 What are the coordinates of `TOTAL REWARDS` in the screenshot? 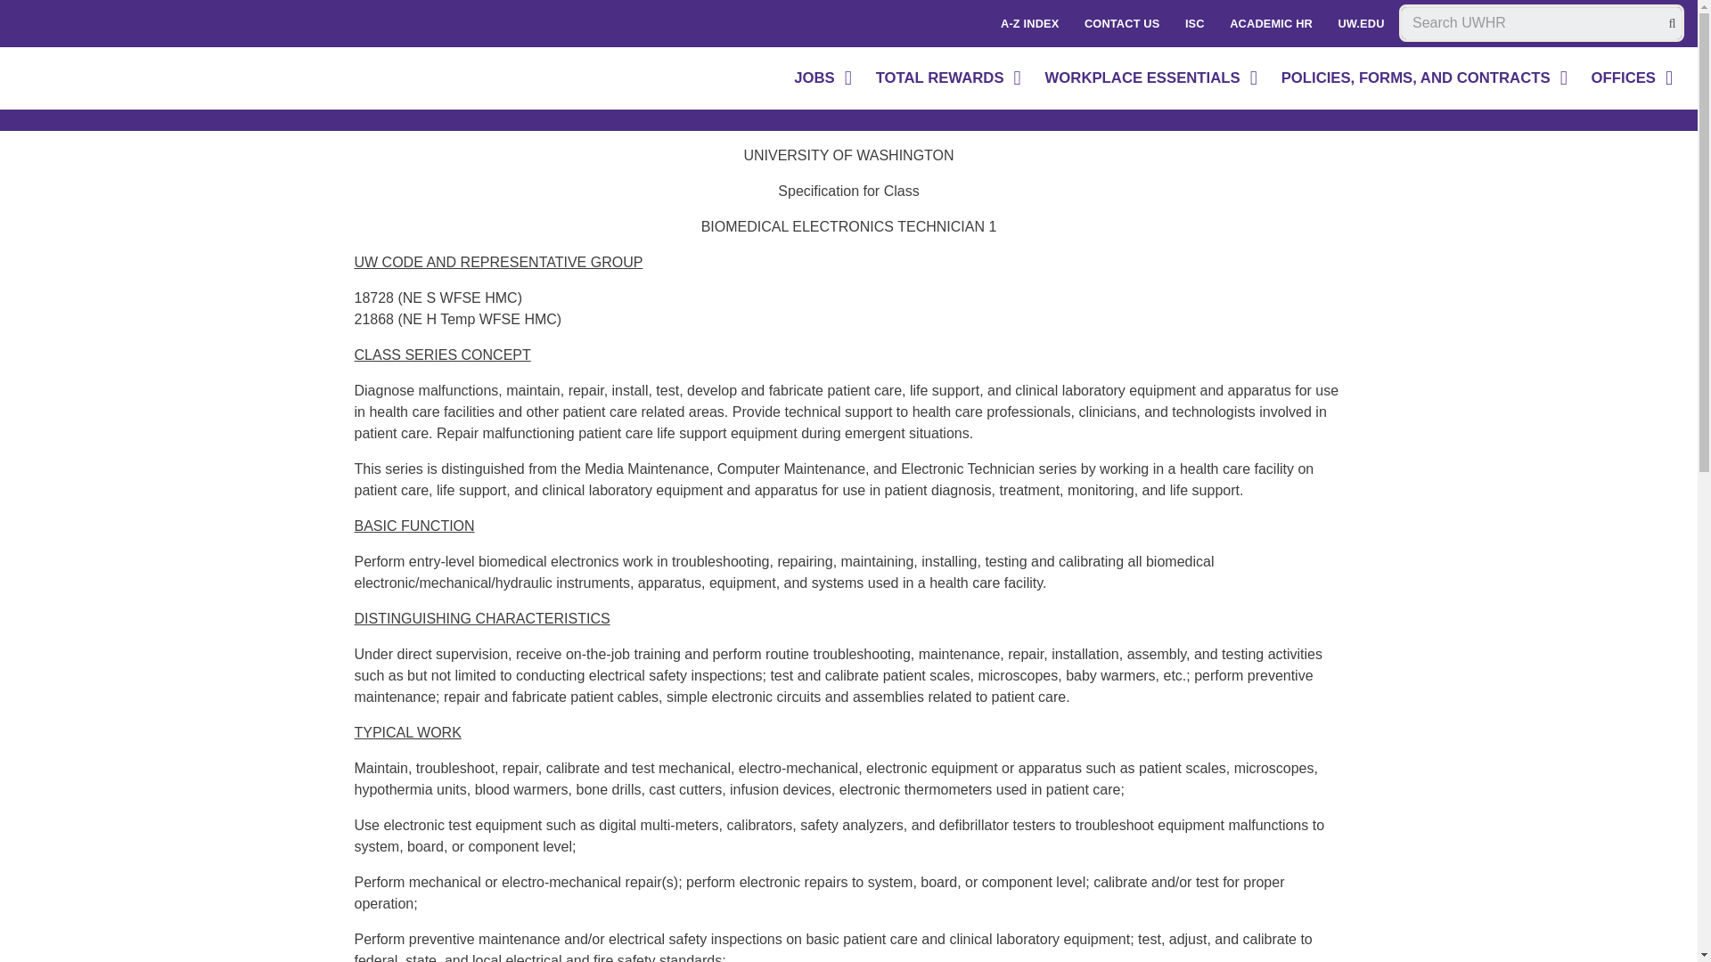 It's located at (949, 78).